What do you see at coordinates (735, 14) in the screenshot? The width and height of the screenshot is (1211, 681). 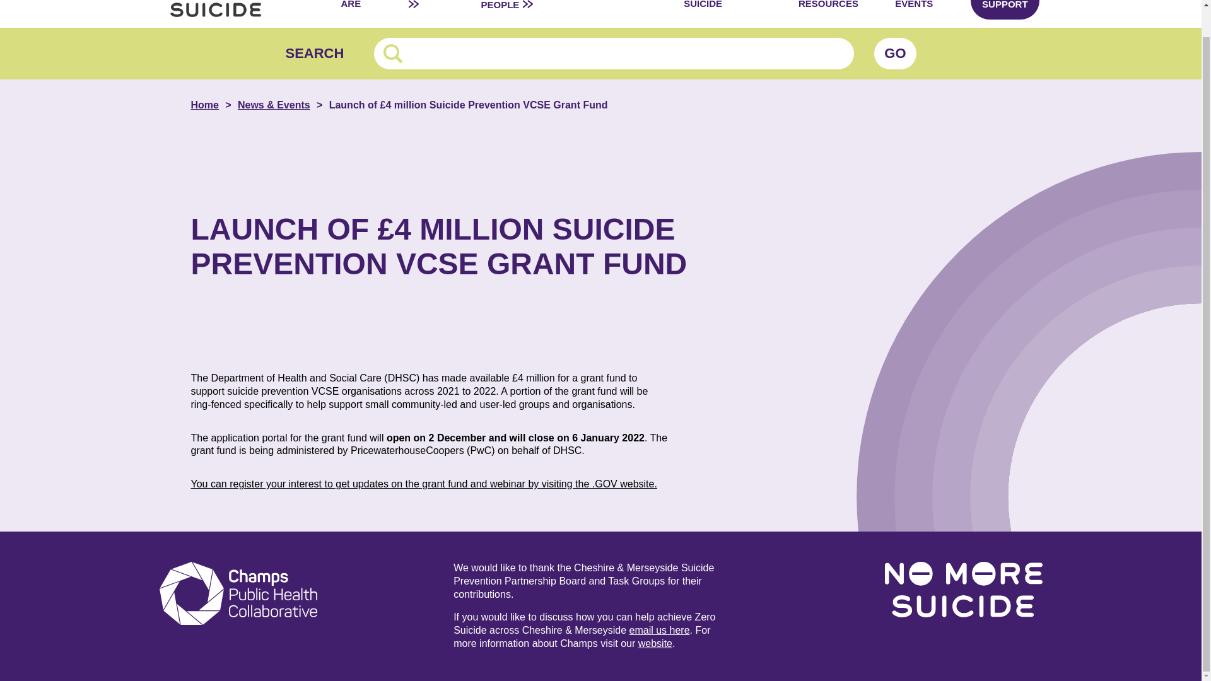 I see `SUPPORT AFTER SUICIDE` at bounding box center [735, 14].